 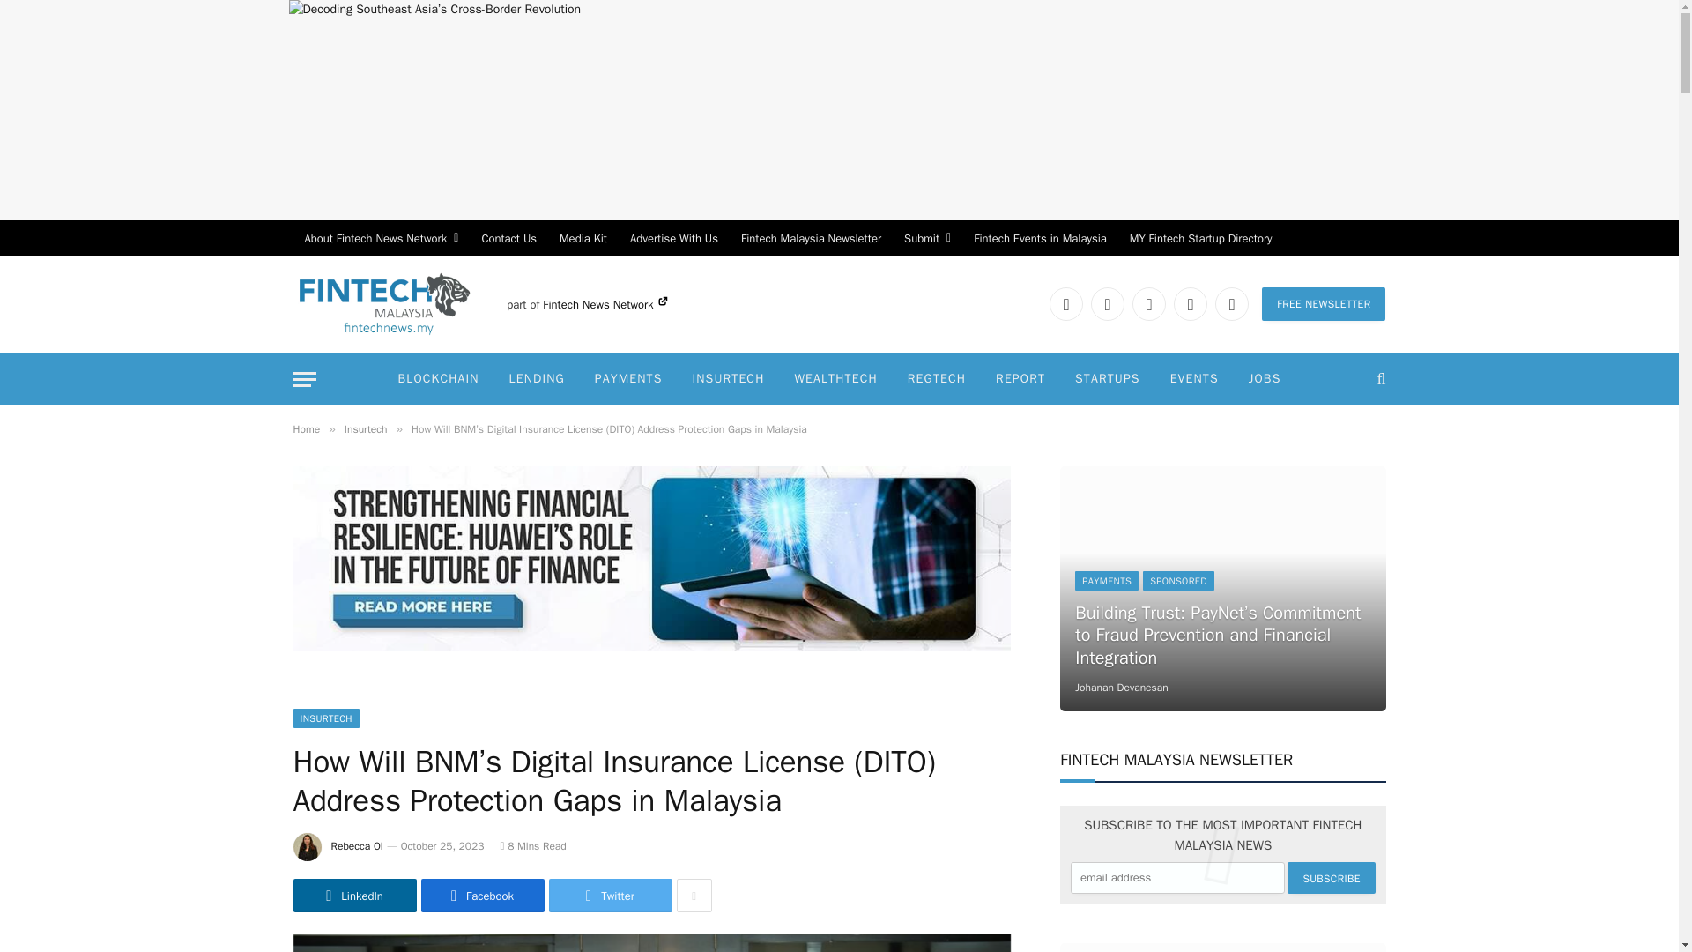 What do you see at coordinates (694, 895) in the screenshot?
I see `Show More Social Sharing` at bounding box center [694, 895].